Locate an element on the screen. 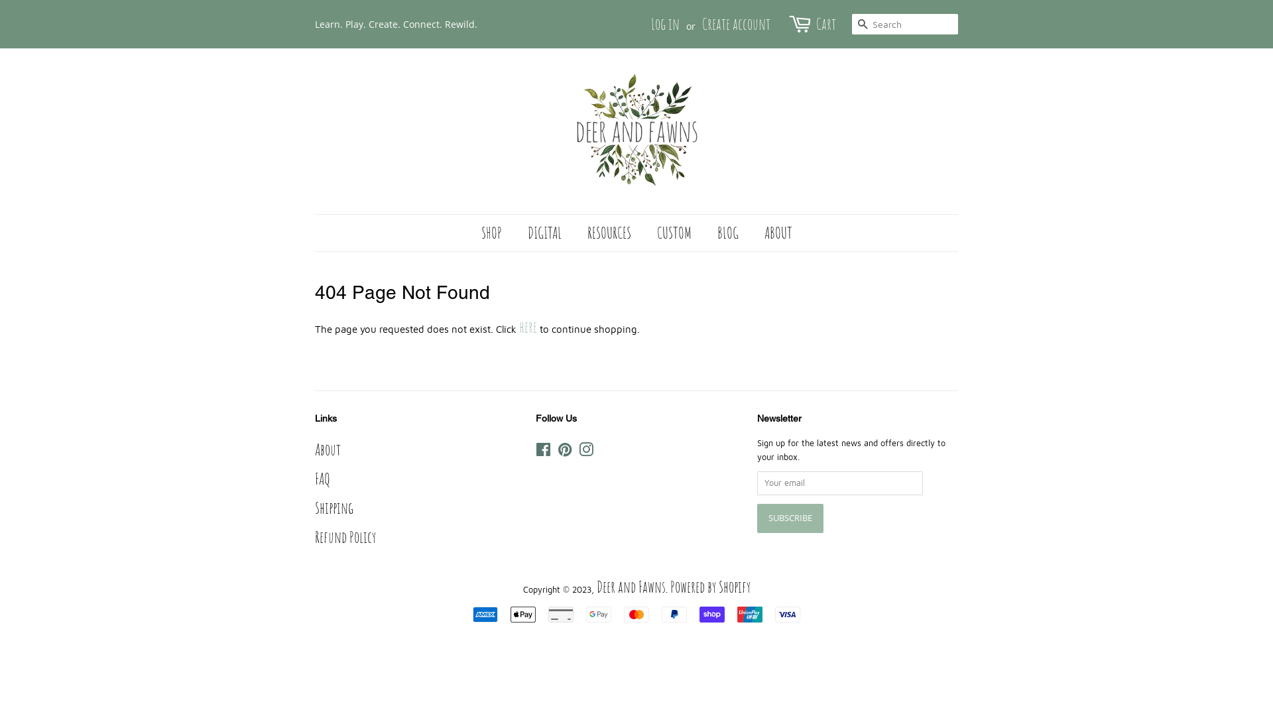 Image resolution: width=1273 pixels, height=716 pixels. About is located at coordinates (328, 449).